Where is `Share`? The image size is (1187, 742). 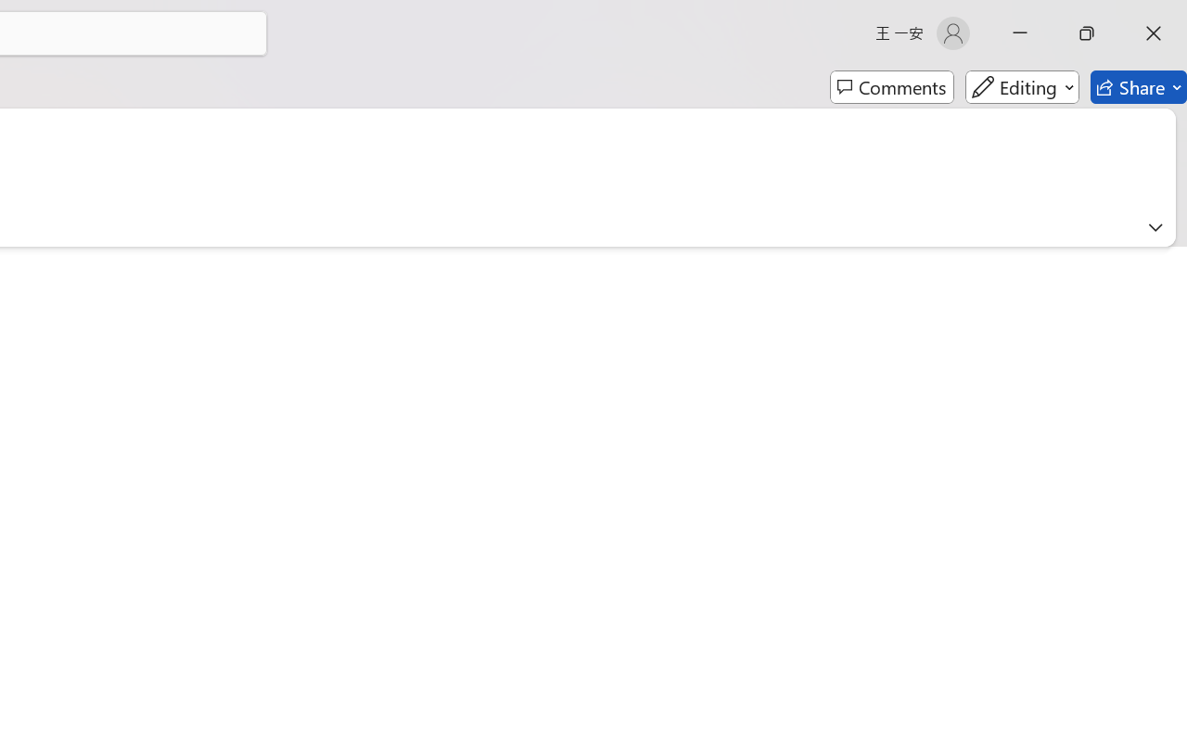 Share is located at coordinates (1139, 87).